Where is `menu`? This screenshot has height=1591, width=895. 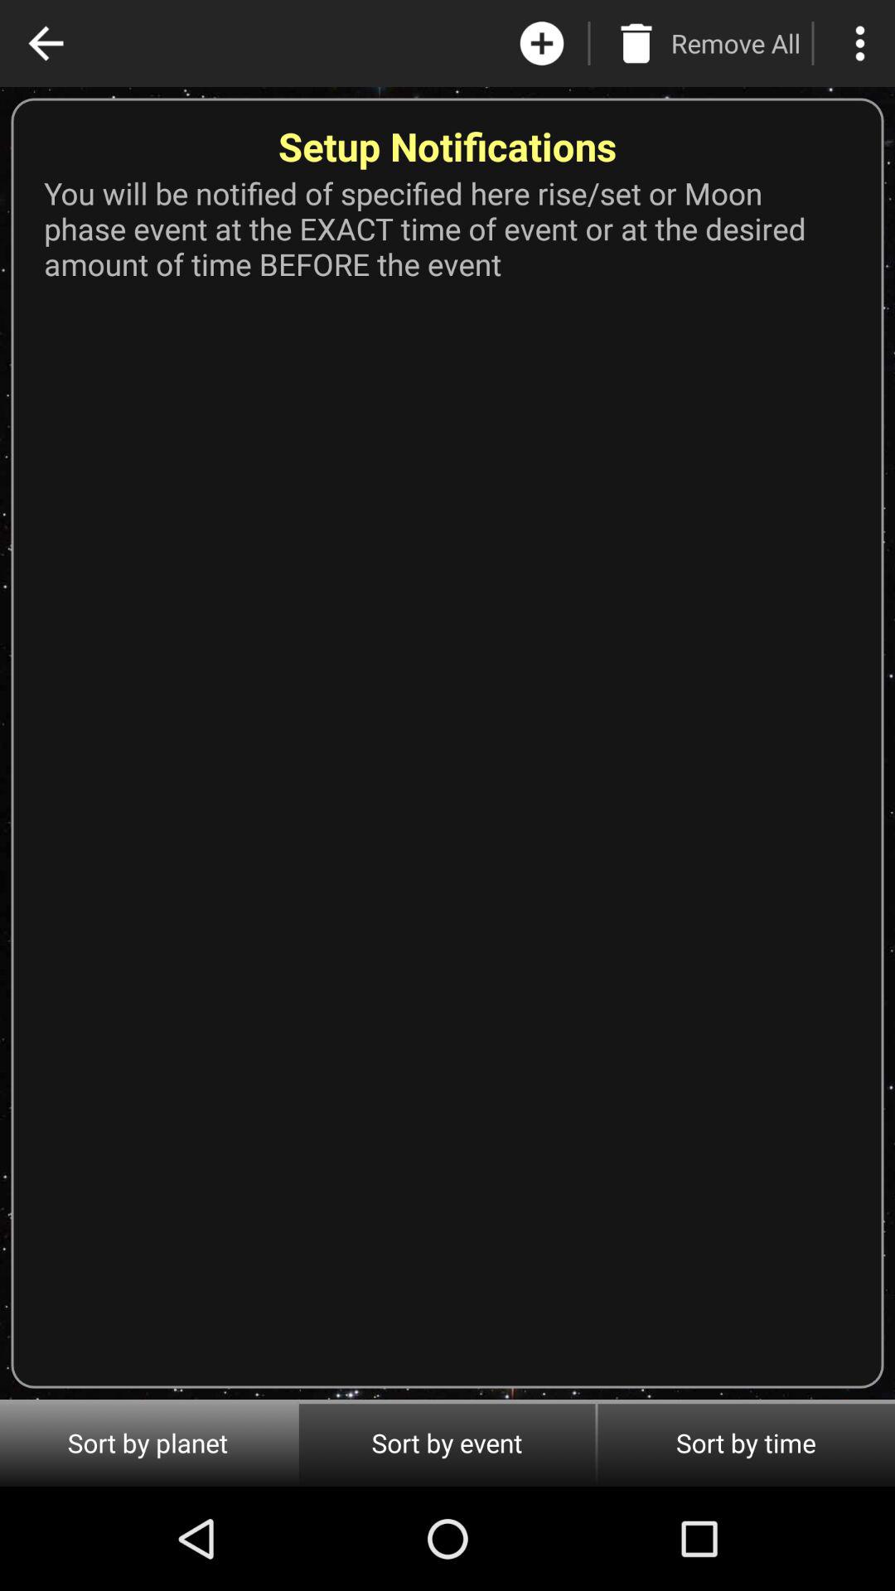 menu is located at coordinates (860, 43).